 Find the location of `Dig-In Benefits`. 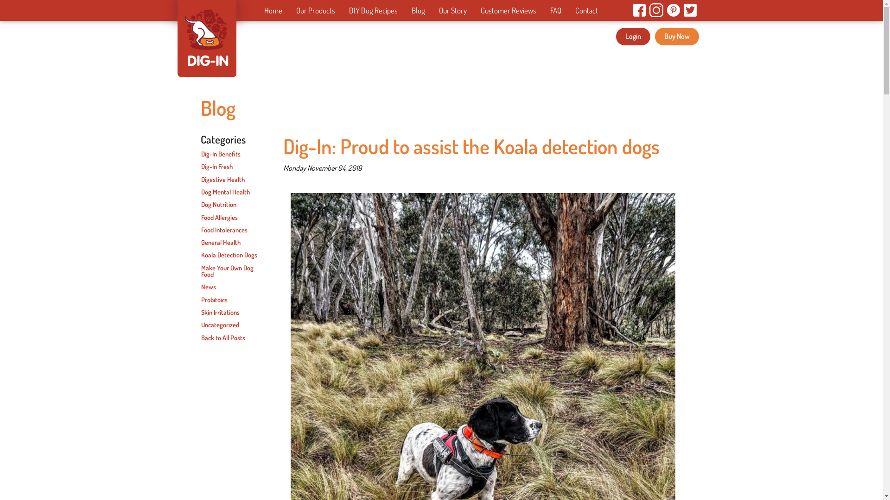

Dig-In Benefits is located at coordinates (233, 155).